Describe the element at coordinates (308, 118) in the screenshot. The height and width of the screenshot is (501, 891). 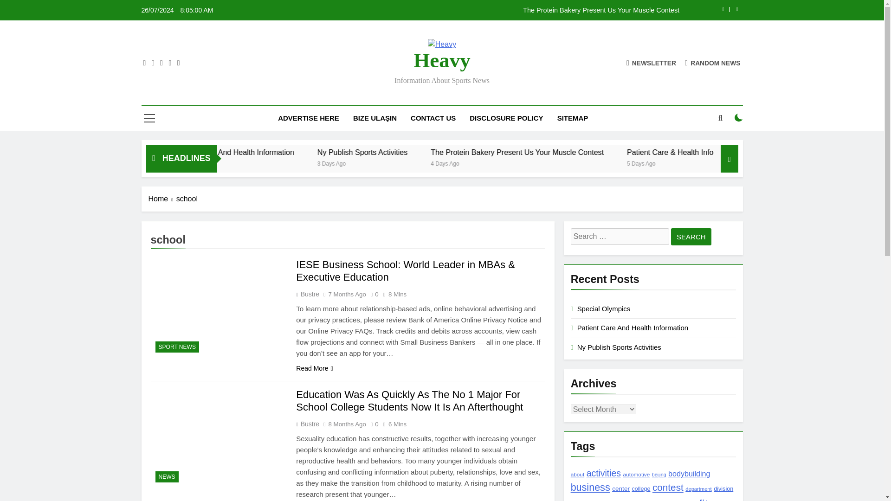
I see `ADVERTISE HERE` at that location.